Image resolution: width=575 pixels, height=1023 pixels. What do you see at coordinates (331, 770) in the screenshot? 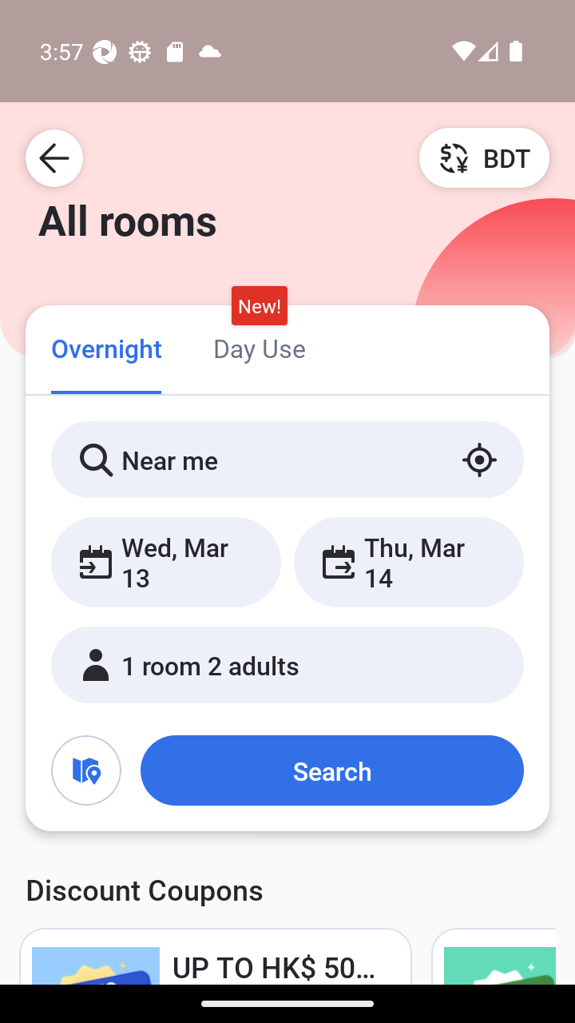
I see `Search` at bounding box center [331, 770].